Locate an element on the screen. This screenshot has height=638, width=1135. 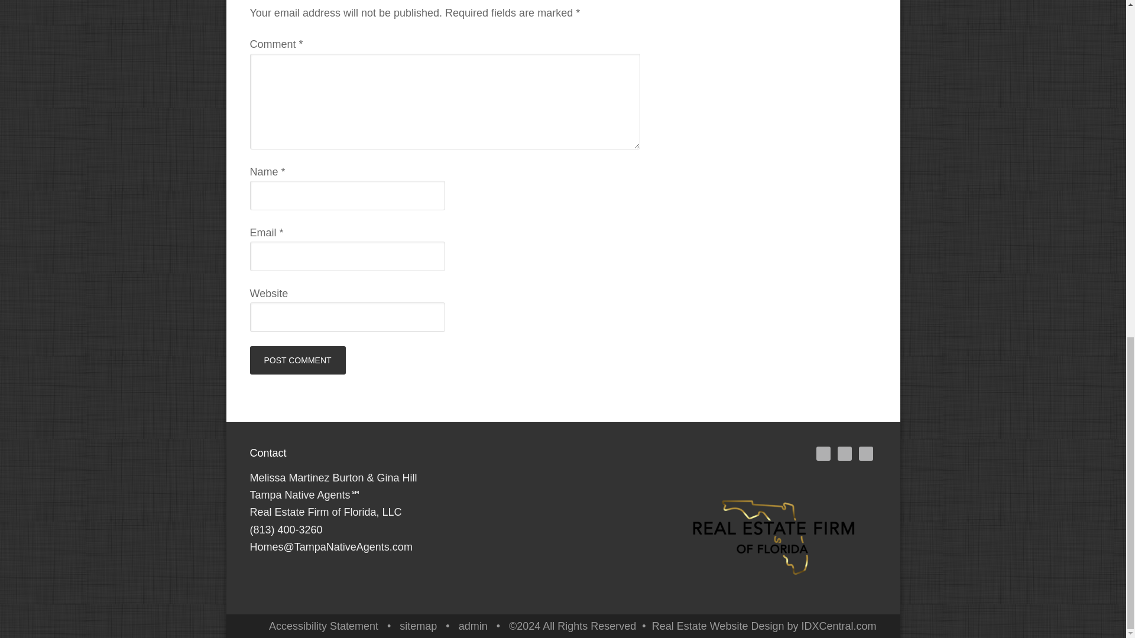
Real Estate Website Design is located at coordinates (718, 626).